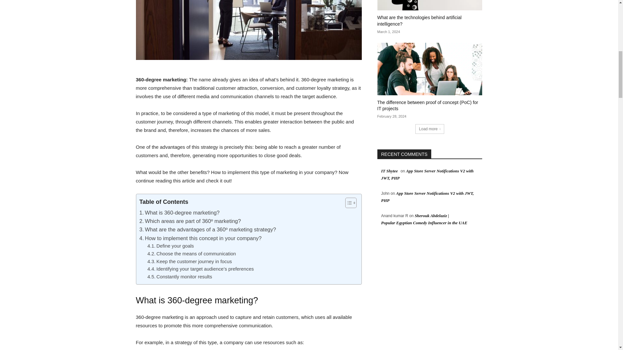 Image resolution: width=623 pixels, height=350 pixels. I want to click on How to implement this concept in your company?, so click(201, 238).